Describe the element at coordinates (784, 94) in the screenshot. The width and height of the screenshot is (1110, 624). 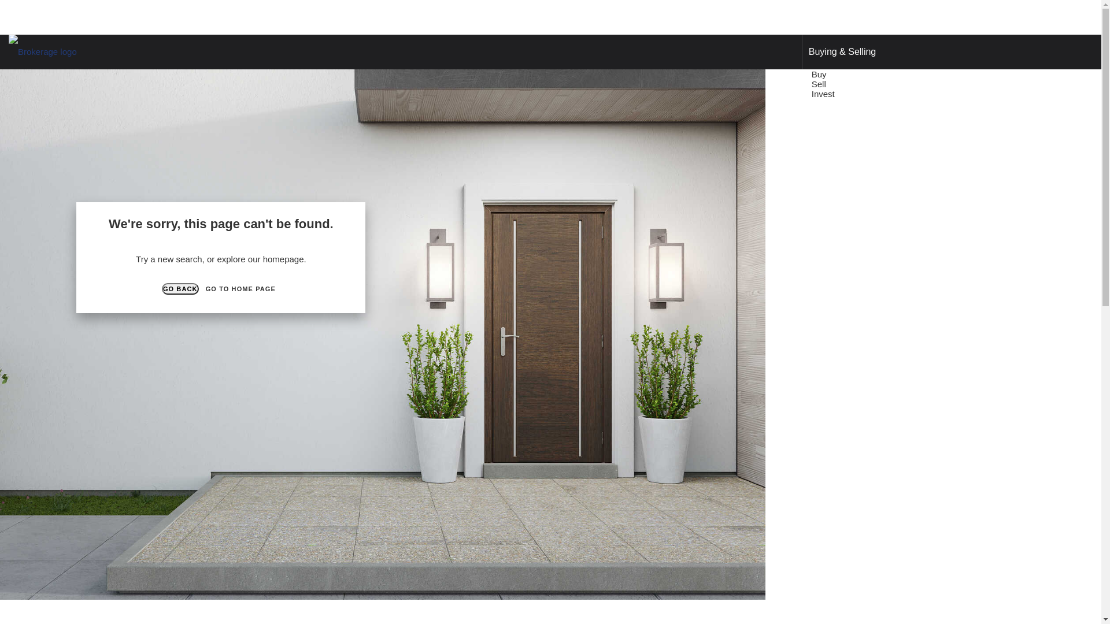
I see `Home` at that location.